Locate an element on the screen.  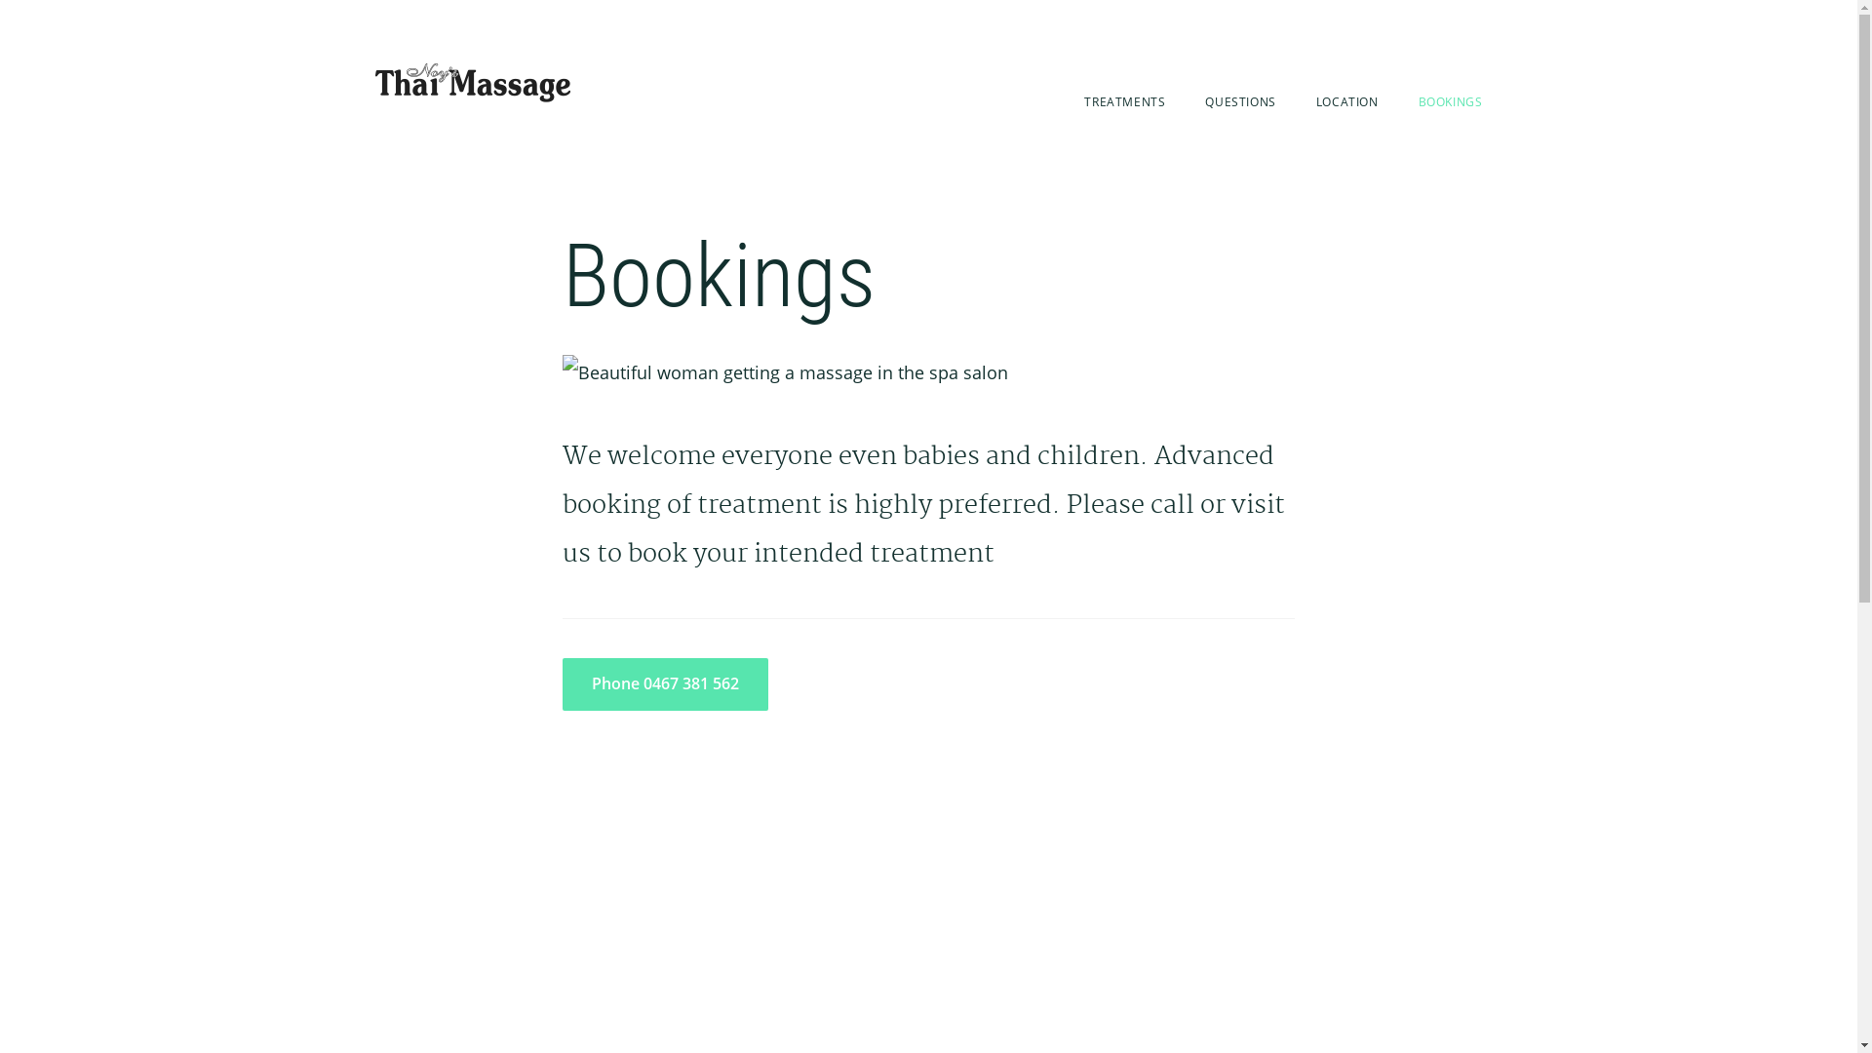
LOCATION is located at coordinates (1347, 101).